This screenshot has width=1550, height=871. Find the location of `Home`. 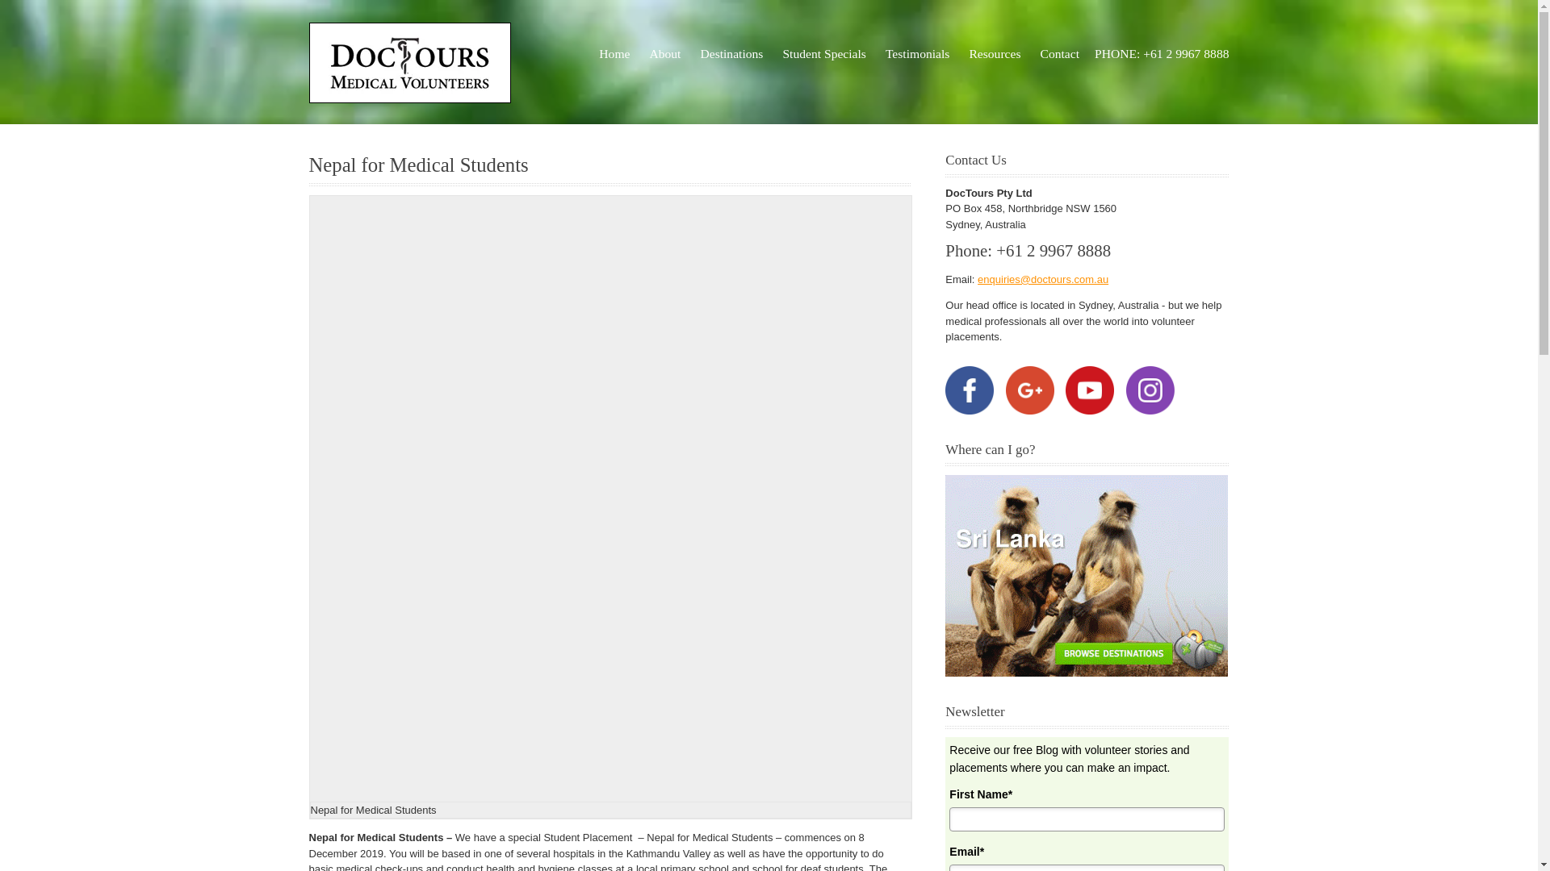

Home is located at coordinates (614, 53).